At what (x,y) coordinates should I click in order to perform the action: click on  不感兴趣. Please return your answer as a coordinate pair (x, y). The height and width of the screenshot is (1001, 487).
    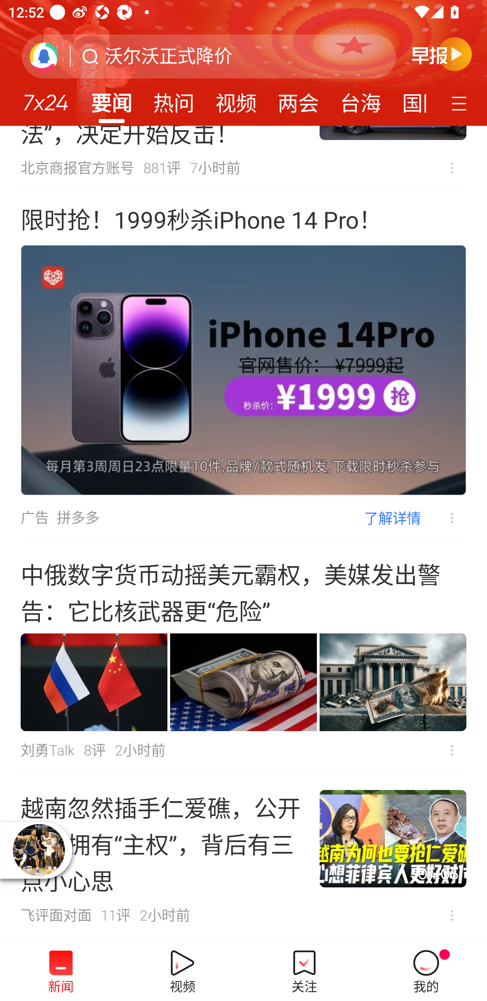
    Looking at the image, I should click on (452, 915).